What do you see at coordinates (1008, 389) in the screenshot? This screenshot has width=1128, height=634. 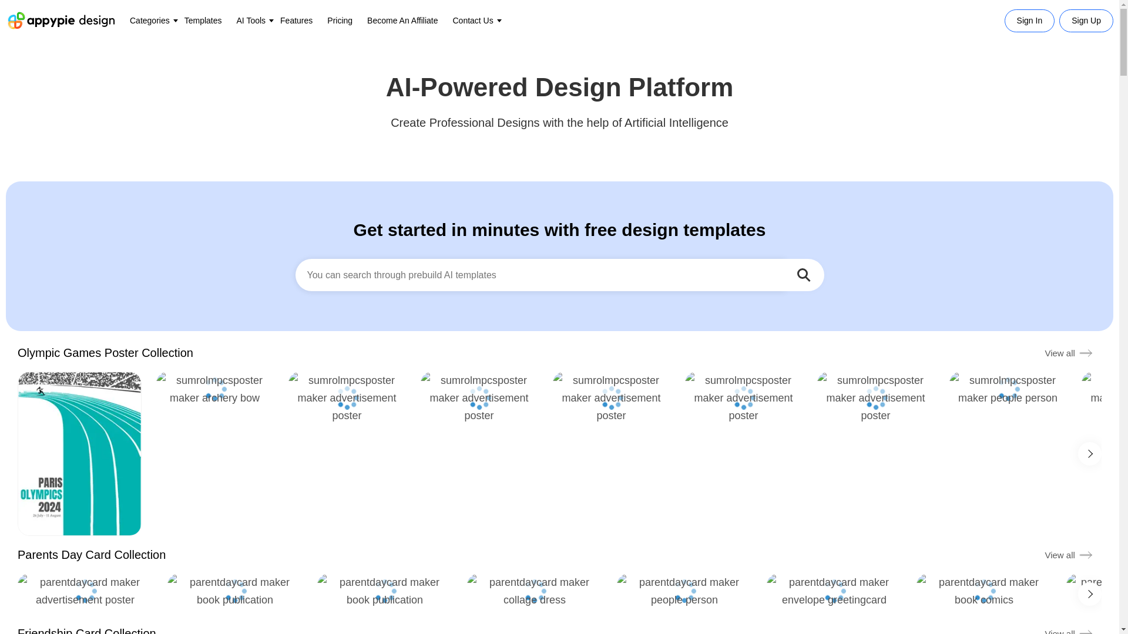 I see `sumrolmpcsposter maker people person` at bounding box center [1008, 389].